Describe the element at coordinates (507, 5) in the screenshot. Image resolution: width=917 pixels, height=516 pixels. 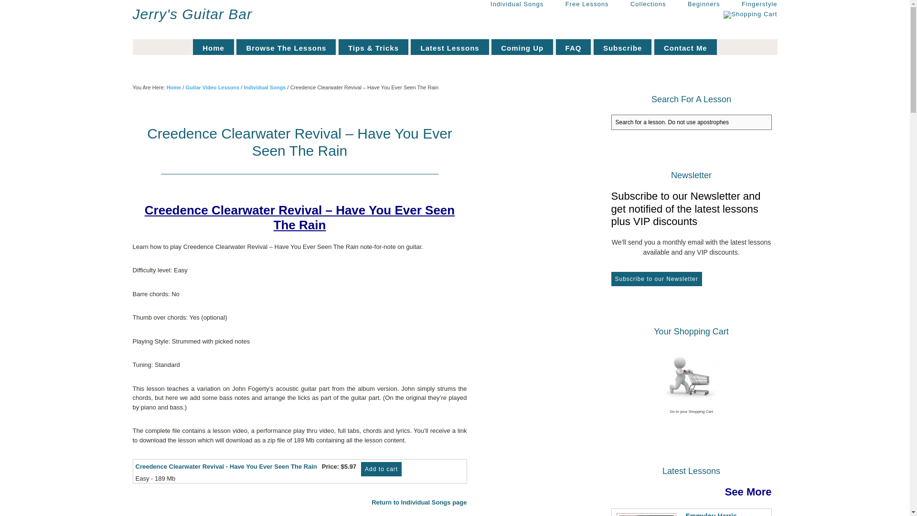
I see `Individual Songs` at that location.